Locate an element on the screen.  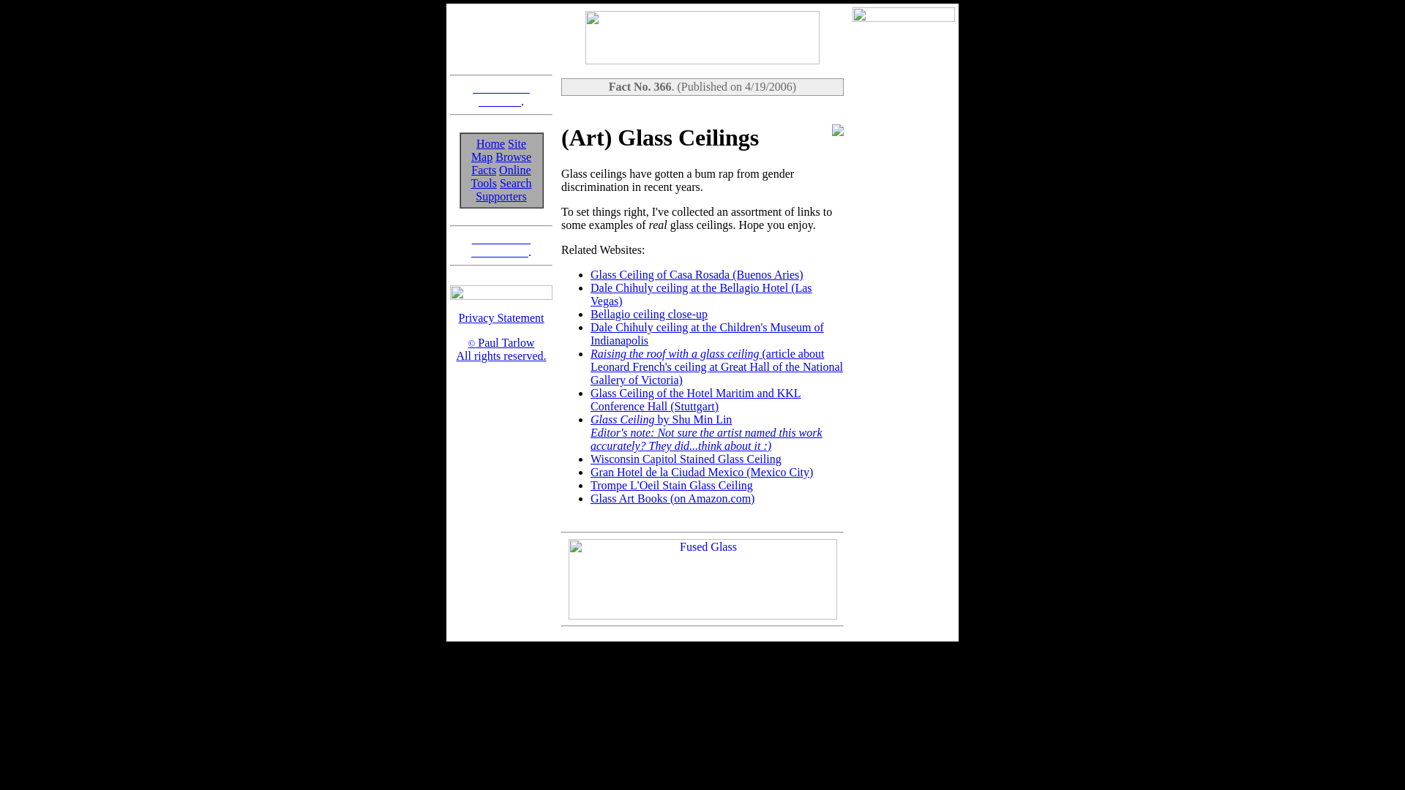
Site Map is located at coordinates (498, 149).